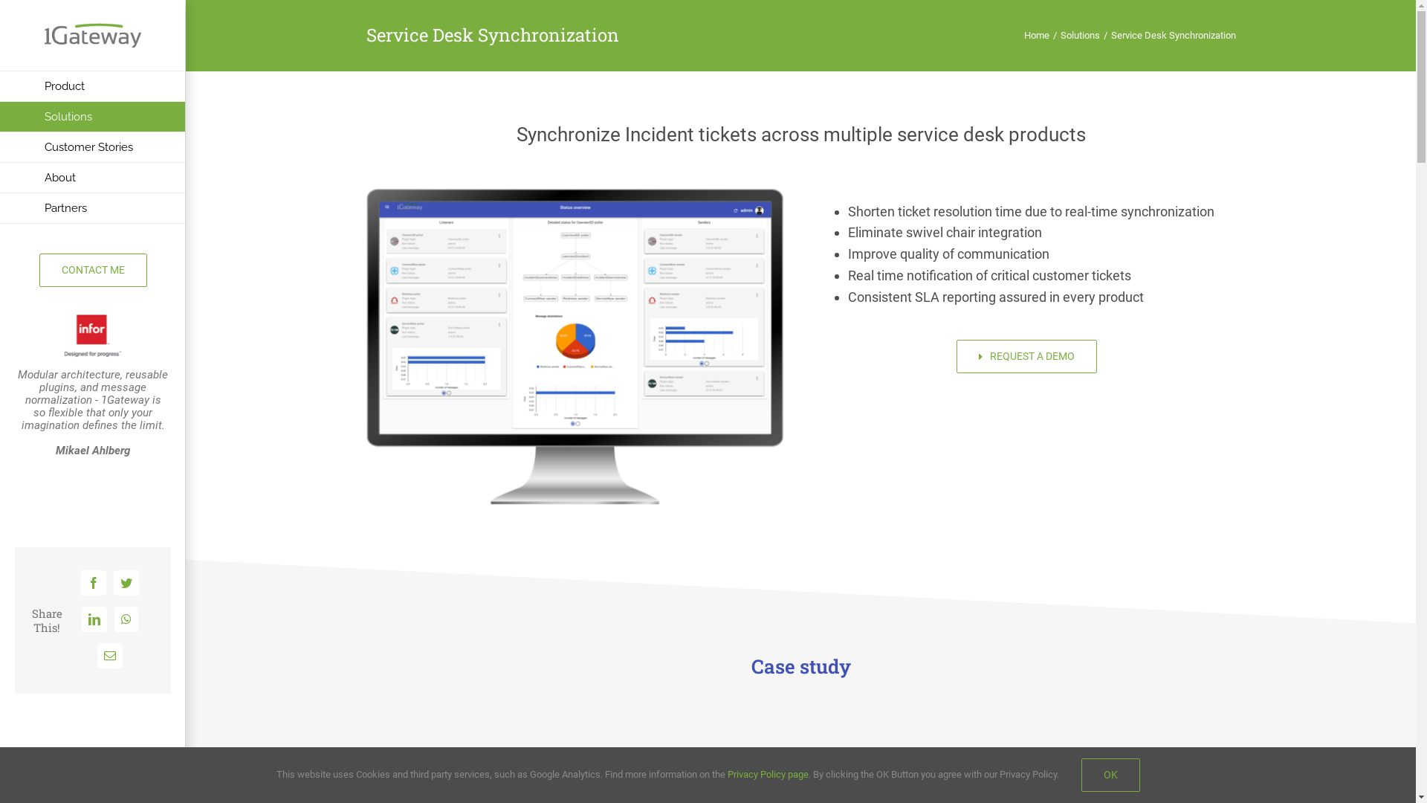 The image size is (1427, 803). I want to click on Product, so click(92, 86).